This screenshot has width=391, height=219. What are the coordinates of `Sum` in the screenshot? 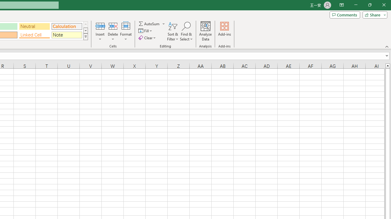 It's located at (149, 24).